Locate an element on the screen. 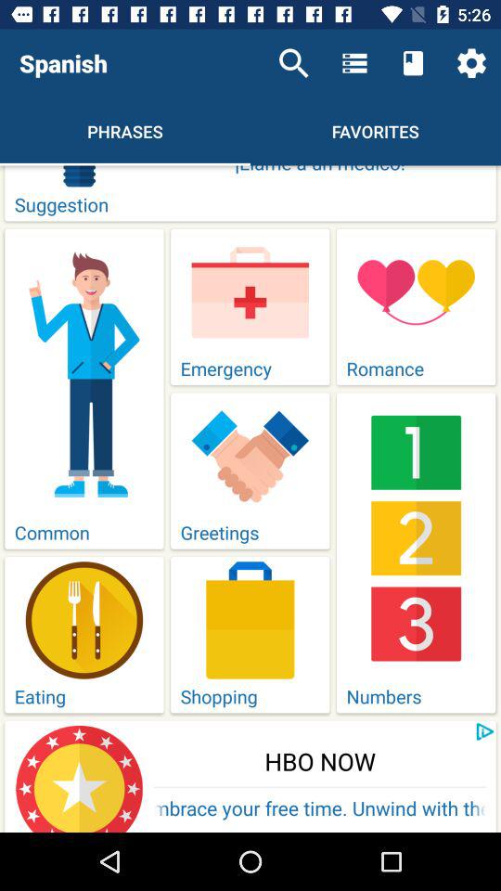 Image resolution: width=501 pixels, height=891 pixels. swipe to embrace your free is located at coordinates (320, 809).